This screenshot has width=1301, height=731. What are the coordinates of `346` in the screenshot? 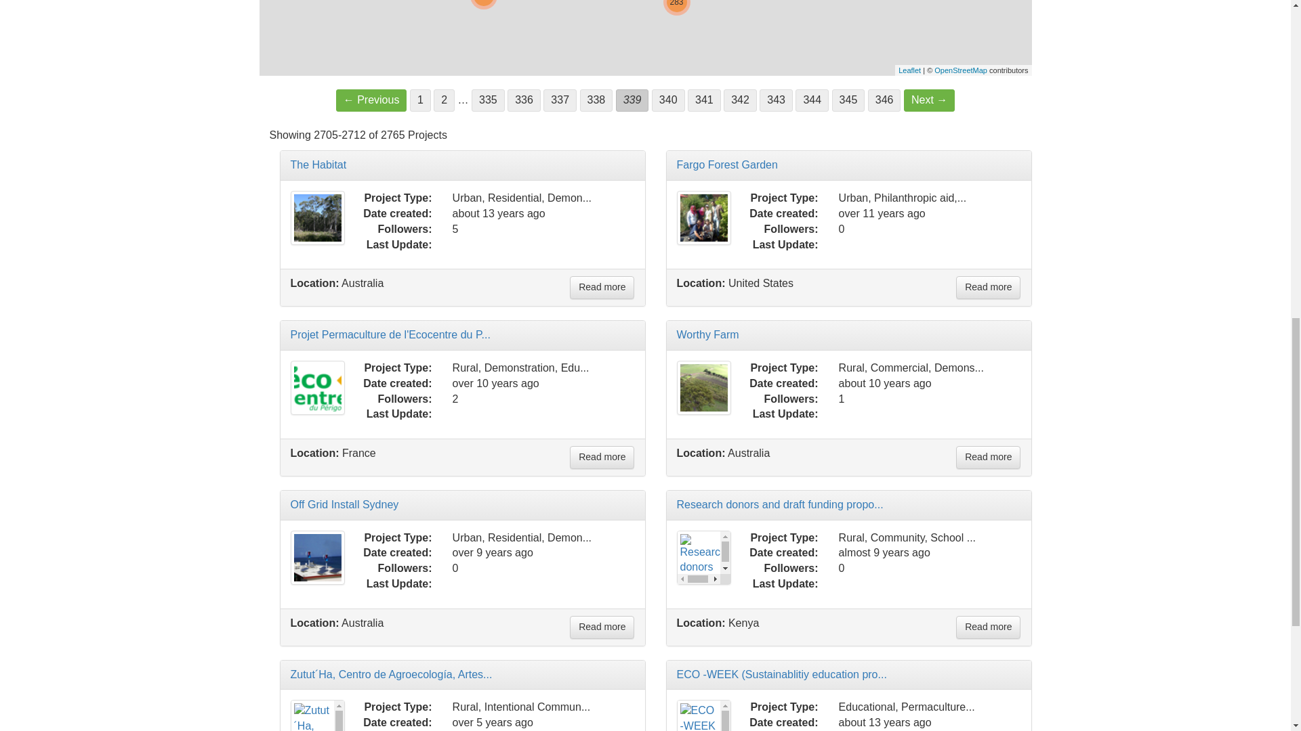 It's located at (884, 100).